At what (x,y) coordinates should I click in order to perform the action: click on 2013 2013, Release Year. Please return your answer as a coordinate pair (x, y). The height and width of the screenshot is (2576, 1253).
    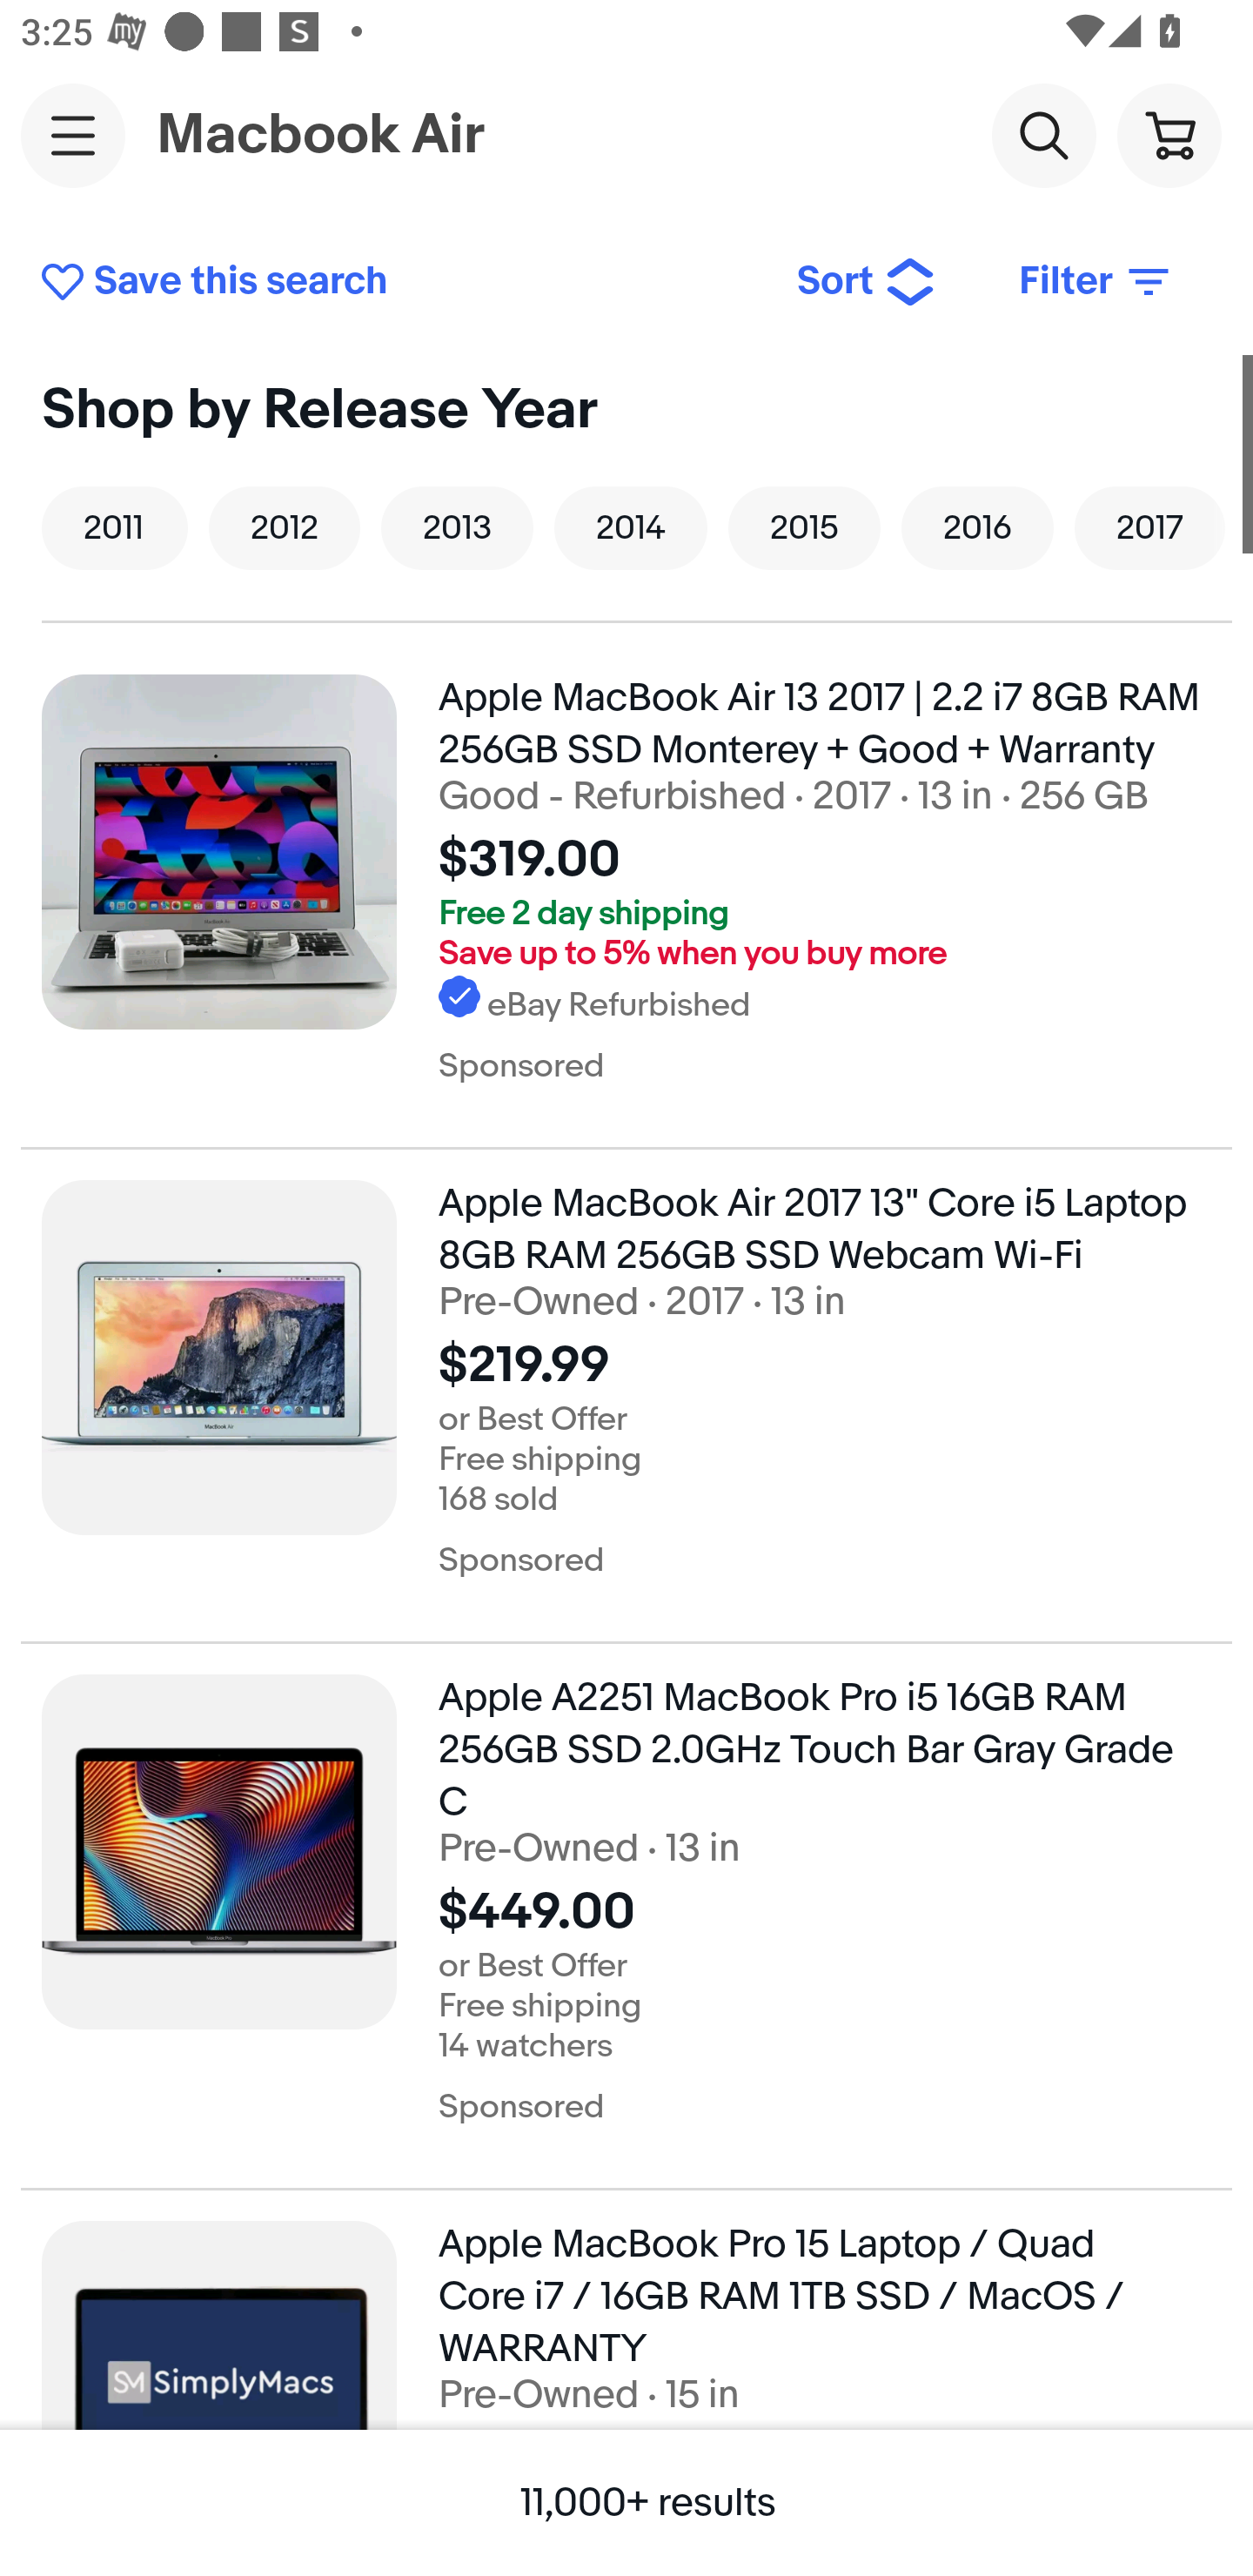
    Looking at the image, I should click on (457, 527).